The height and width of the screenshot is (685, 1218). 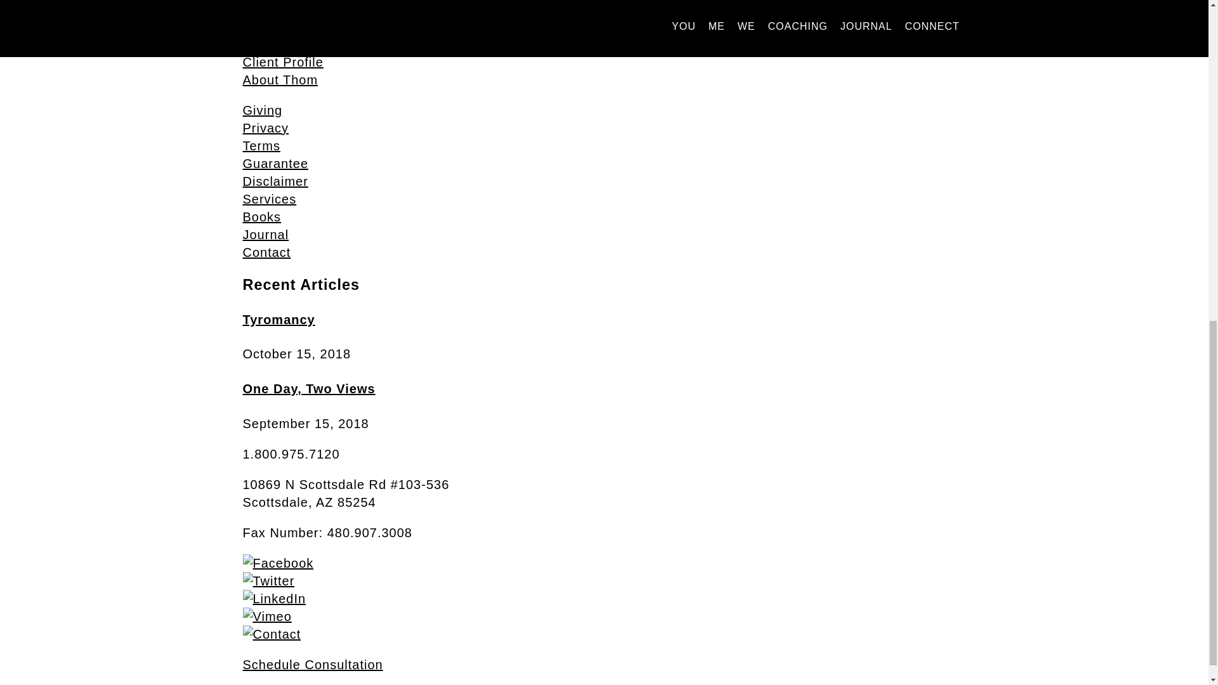 What do you see at coordinates (265, 128) in the screenshot?
I see `Privacy` at bounding box center [265, 128].